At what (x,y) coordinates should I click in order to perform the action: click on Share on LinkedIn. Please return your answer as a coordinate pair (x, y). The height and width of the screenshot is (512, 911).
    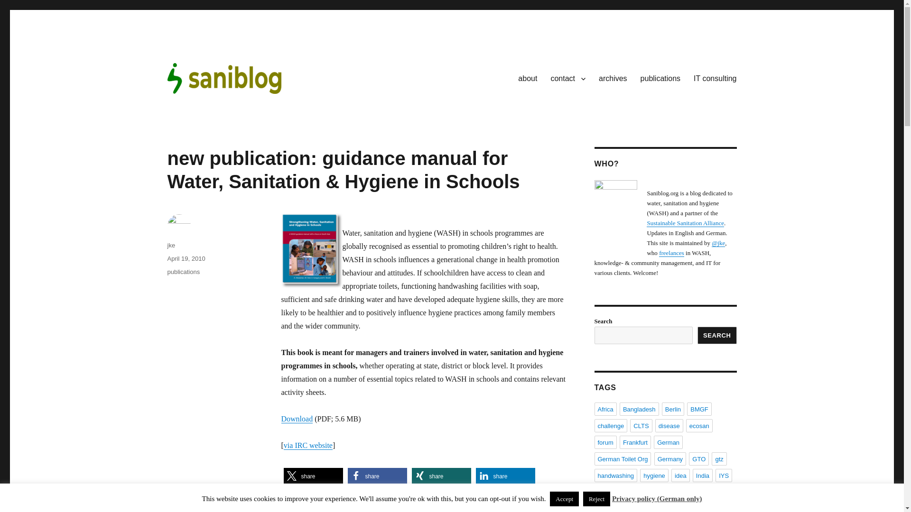
    Looking at the image, I should click on (505, 476).